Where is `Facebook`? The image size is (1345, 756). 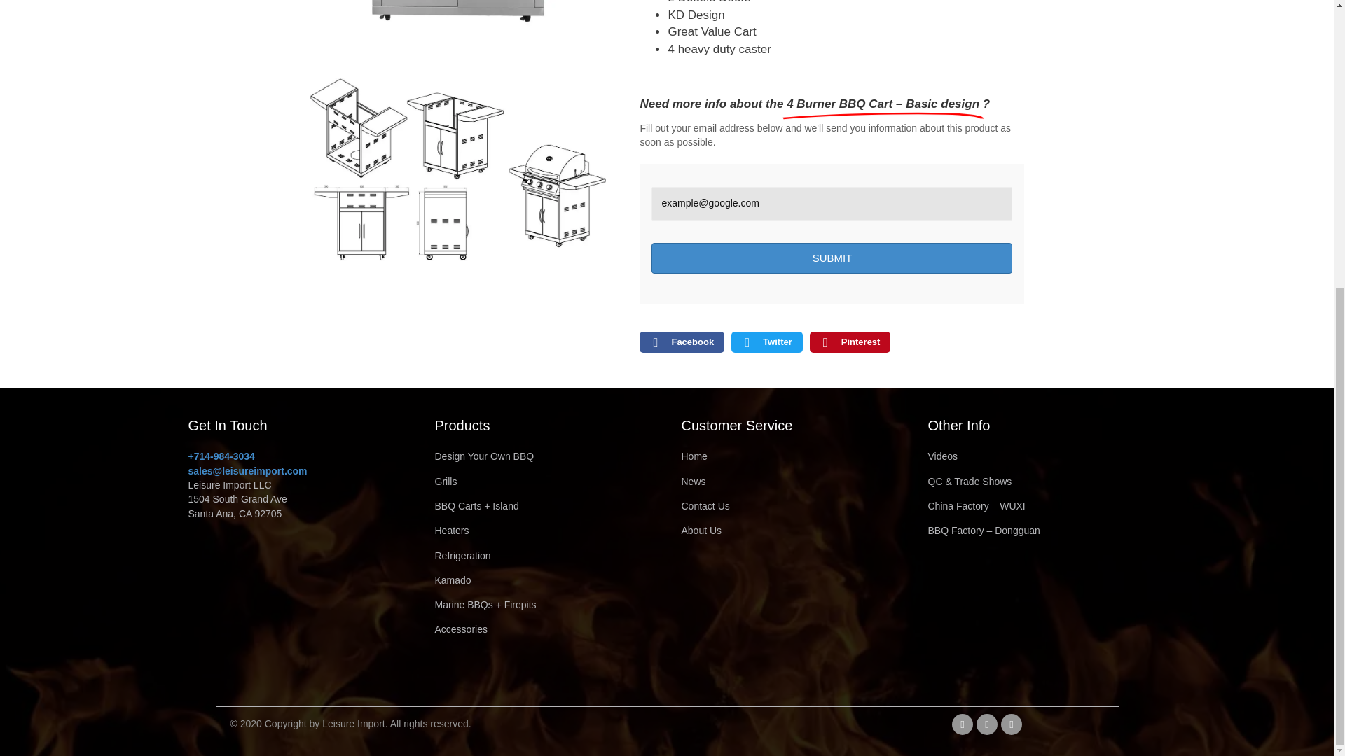 Facebook is located at coordinates (963, 724).